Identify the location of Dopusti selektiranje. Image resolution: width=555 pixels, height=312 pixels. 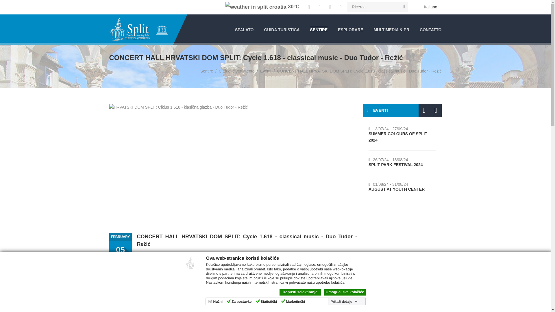
(300, 292).